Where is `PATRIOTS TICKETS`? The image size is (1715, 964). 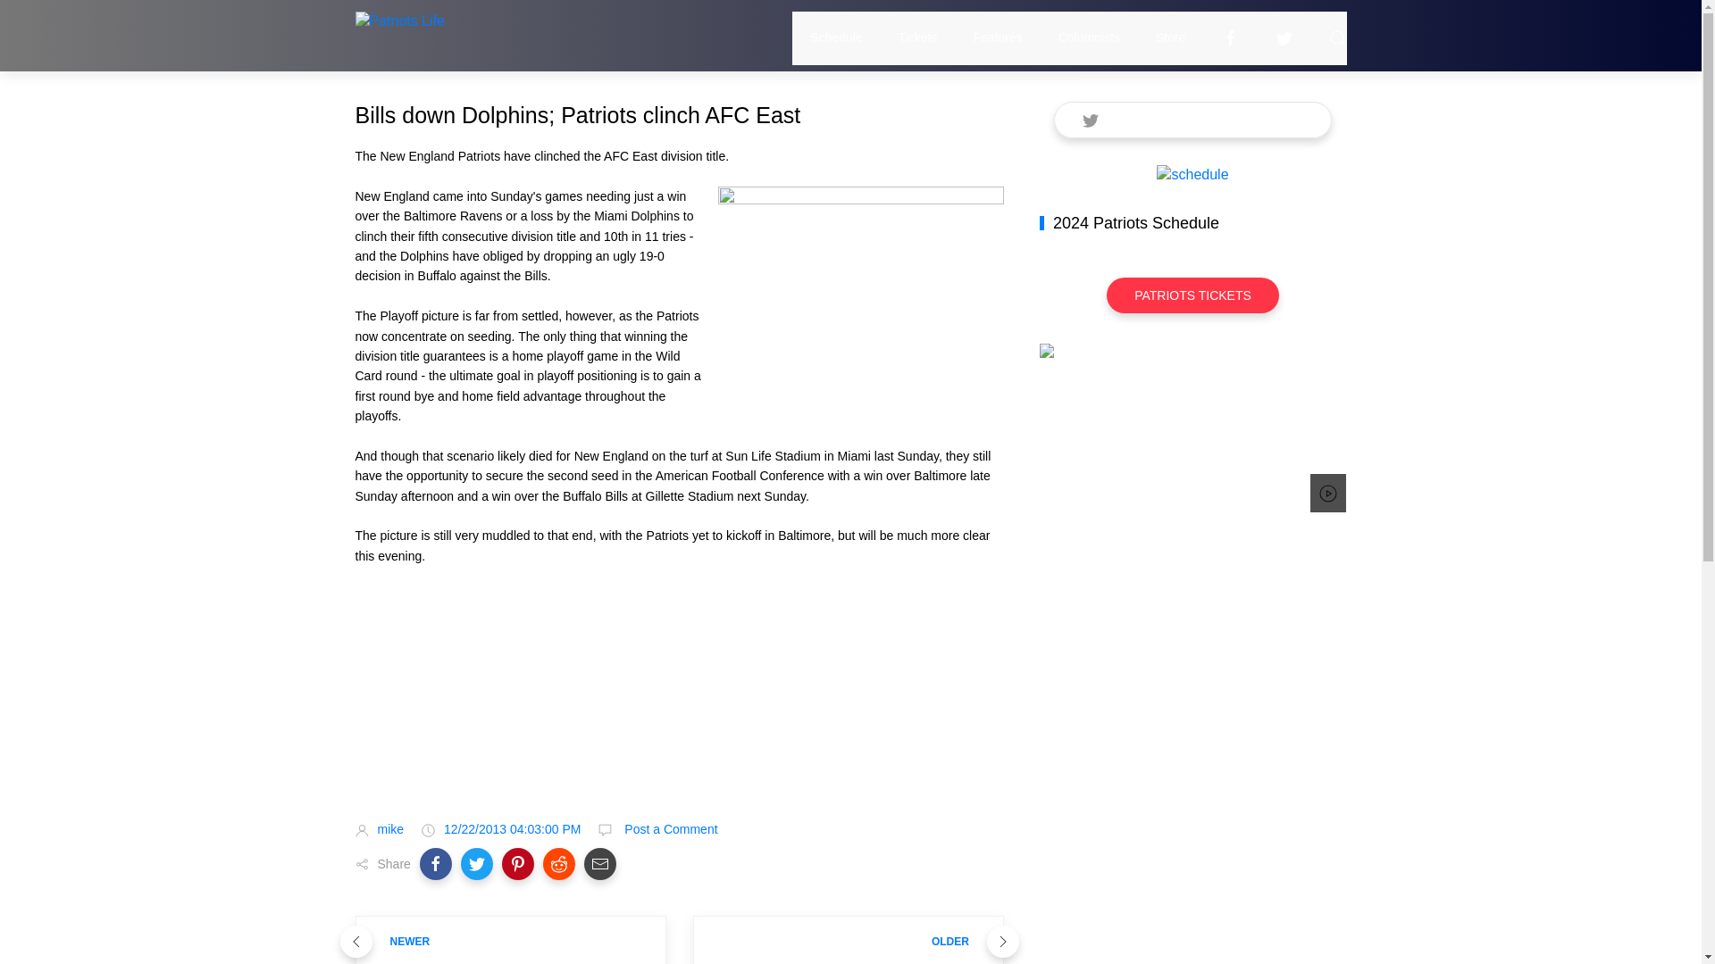
PATRIOTS TICKETS is located at coordinates (1192, 295).